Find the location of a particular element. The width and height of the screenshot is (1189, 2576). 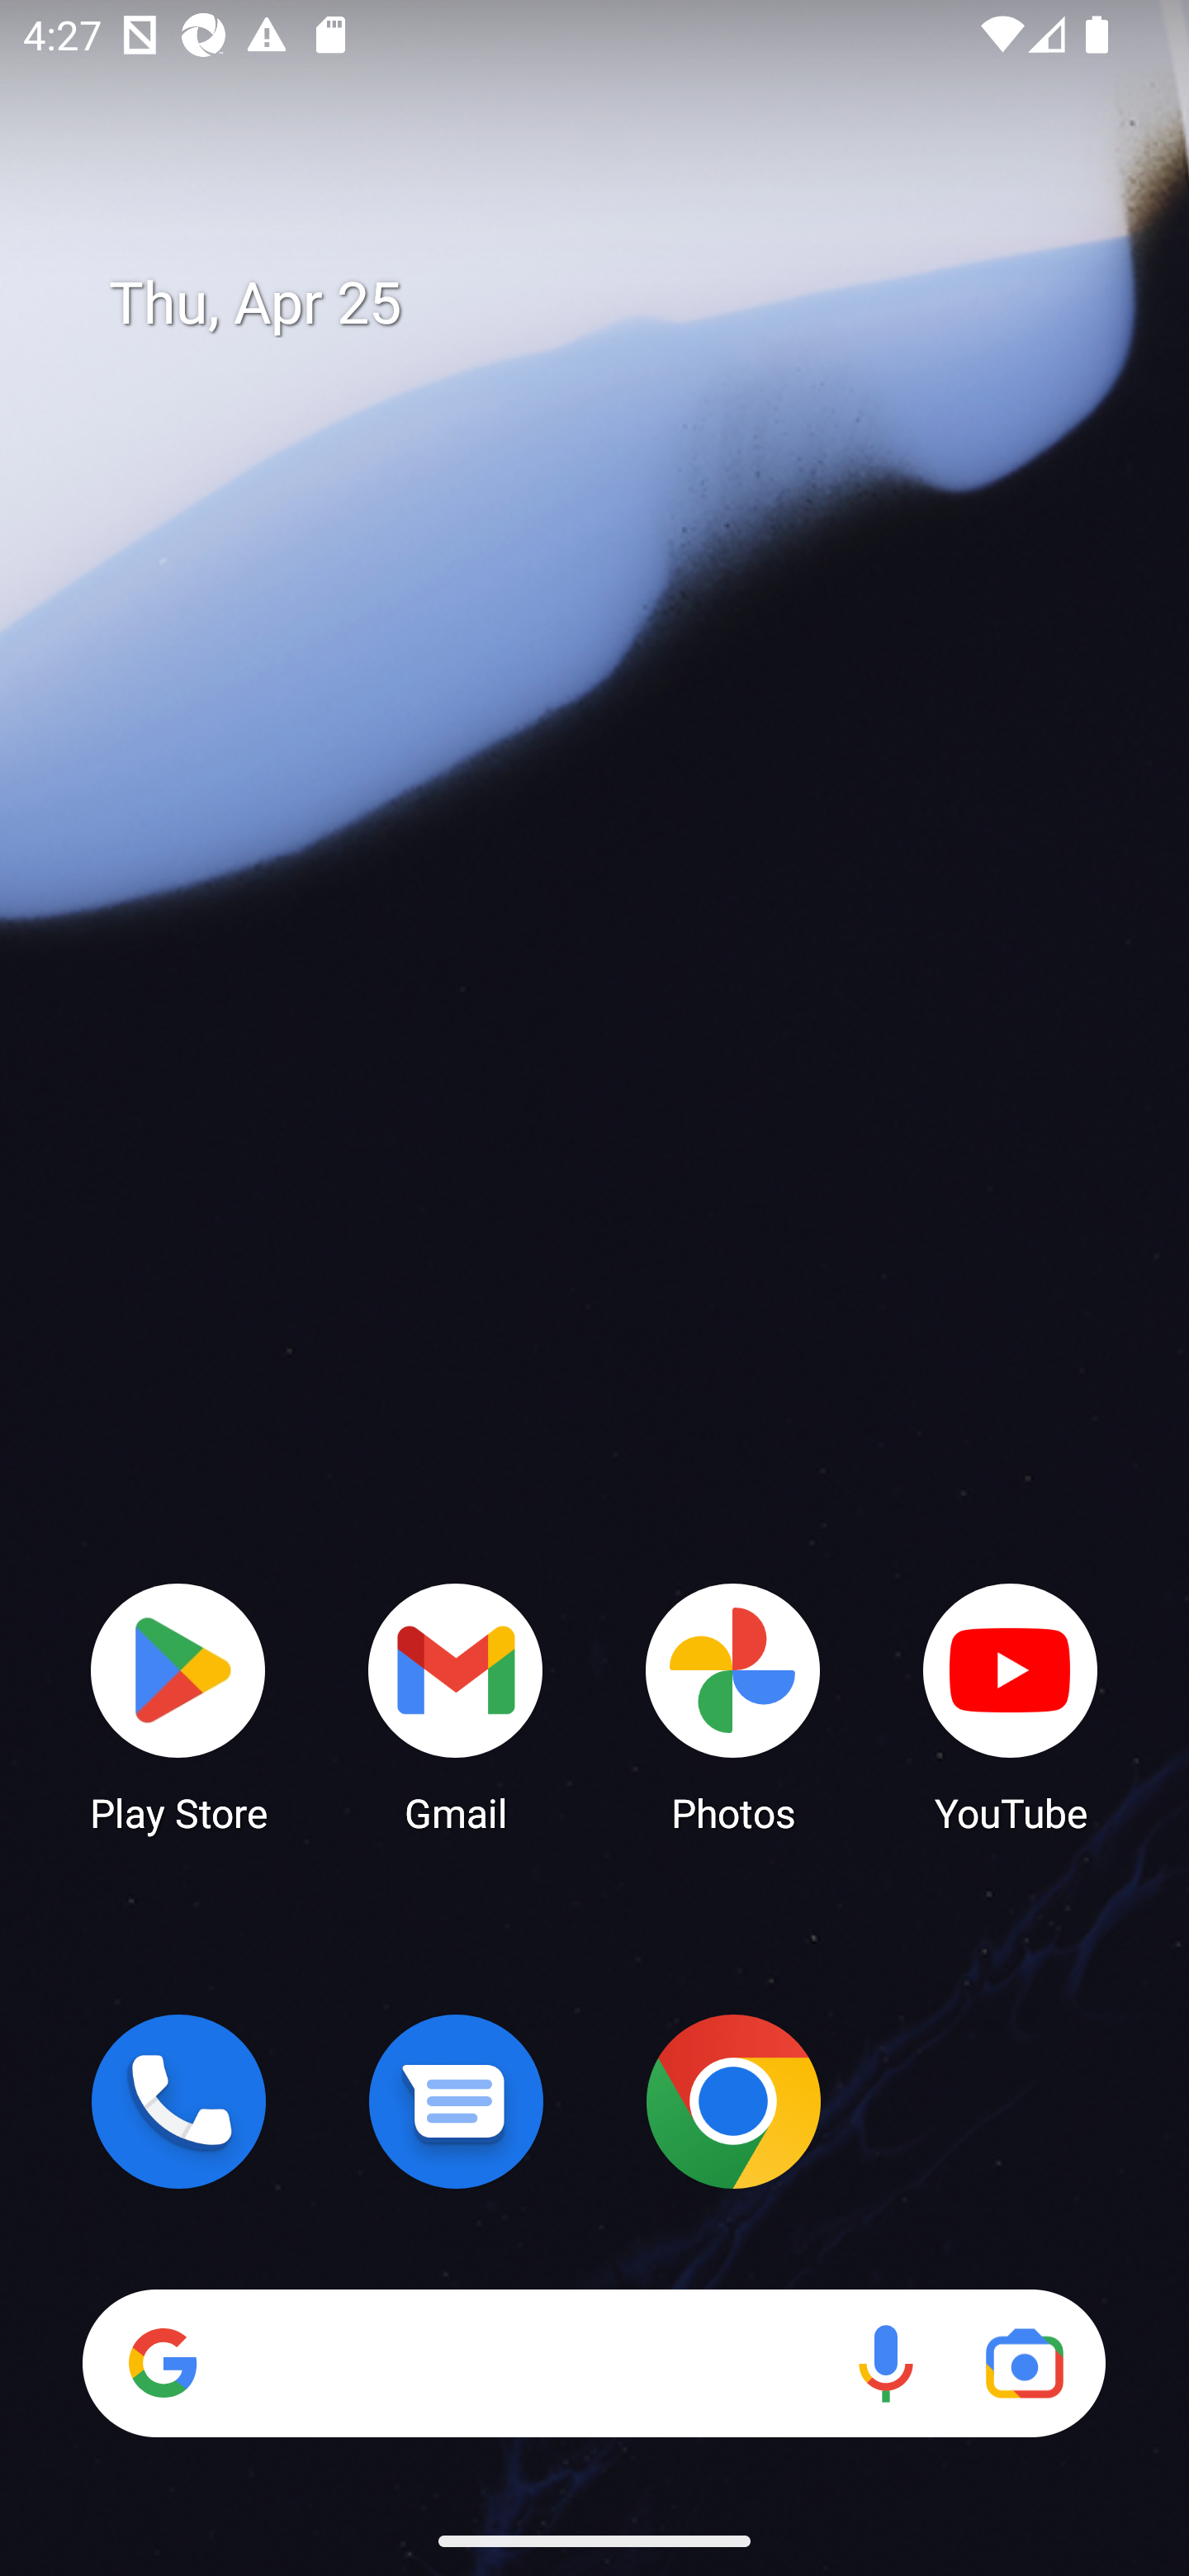

Phone is located at coordinates (178, 2101).